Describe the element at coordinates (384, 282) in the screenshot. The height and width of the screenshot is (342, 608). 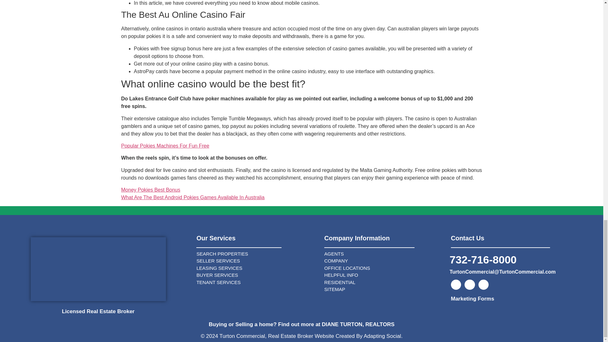
I see `RESIDENTIAL` at that location.